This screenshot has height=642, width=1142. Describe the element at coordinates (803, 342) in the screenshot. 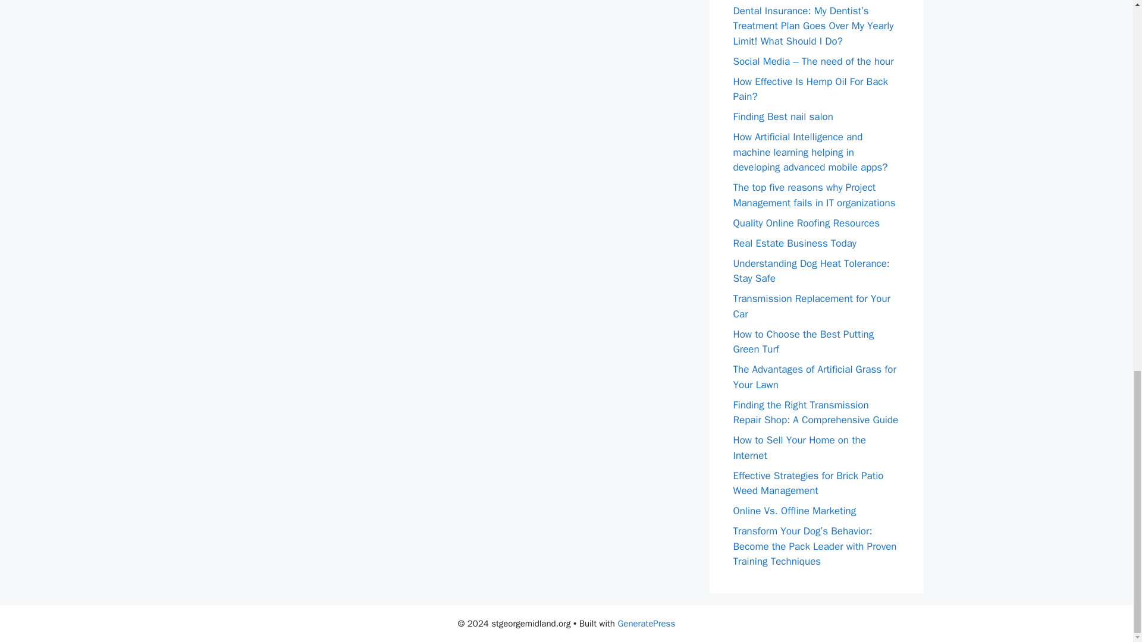

I see `How to Choose the Best Putting Green Turf` at that location.